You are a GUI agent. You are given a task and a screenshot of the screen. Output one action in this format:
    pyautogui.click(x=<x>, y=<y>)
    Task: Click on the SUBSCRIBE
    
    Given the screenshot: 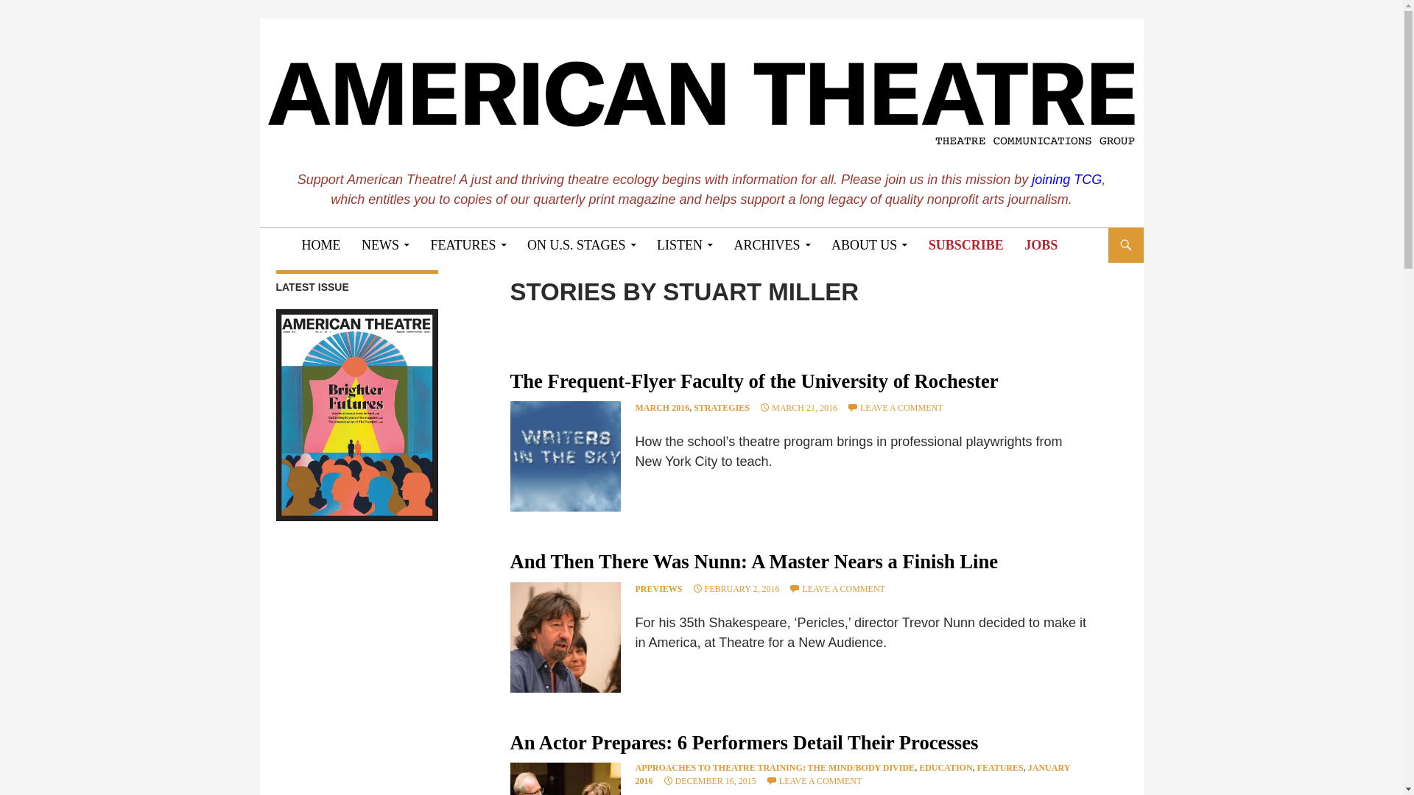 What is the action you would take?
    pyautogui.click(x=966, y=244)
    